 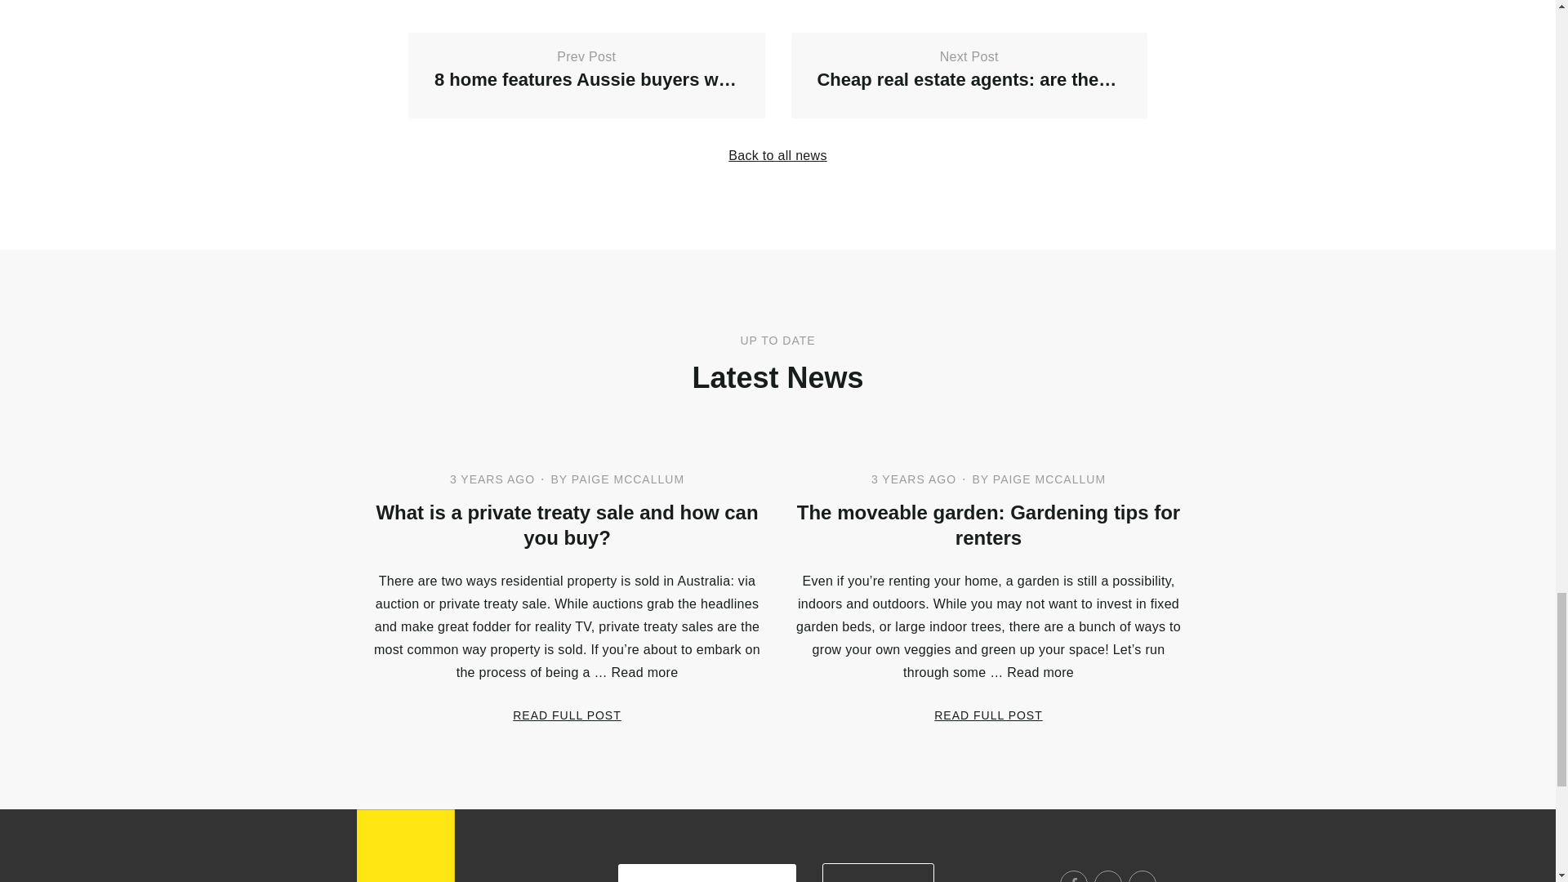 I want to click on Facebook, so click(x=567, y=715).